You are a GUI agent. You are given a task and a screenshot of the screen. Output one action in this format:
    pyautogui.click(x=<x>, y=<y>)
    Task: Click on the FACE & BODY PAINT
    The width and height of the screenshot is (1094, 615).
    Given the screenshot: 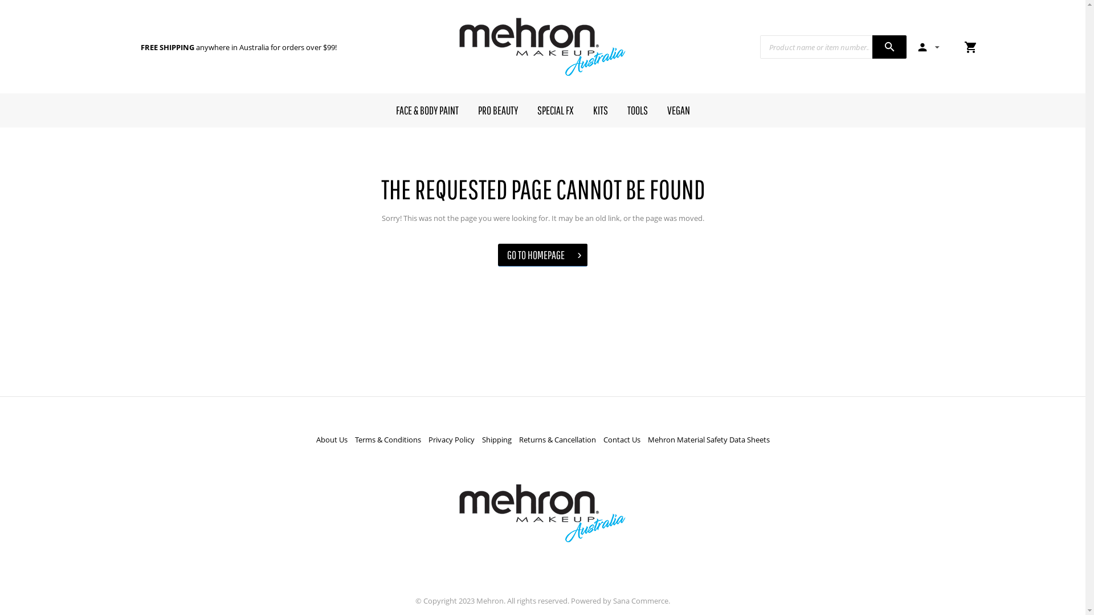 What is the action you would take?
    pyautogui.click(x=427, y=110)
    